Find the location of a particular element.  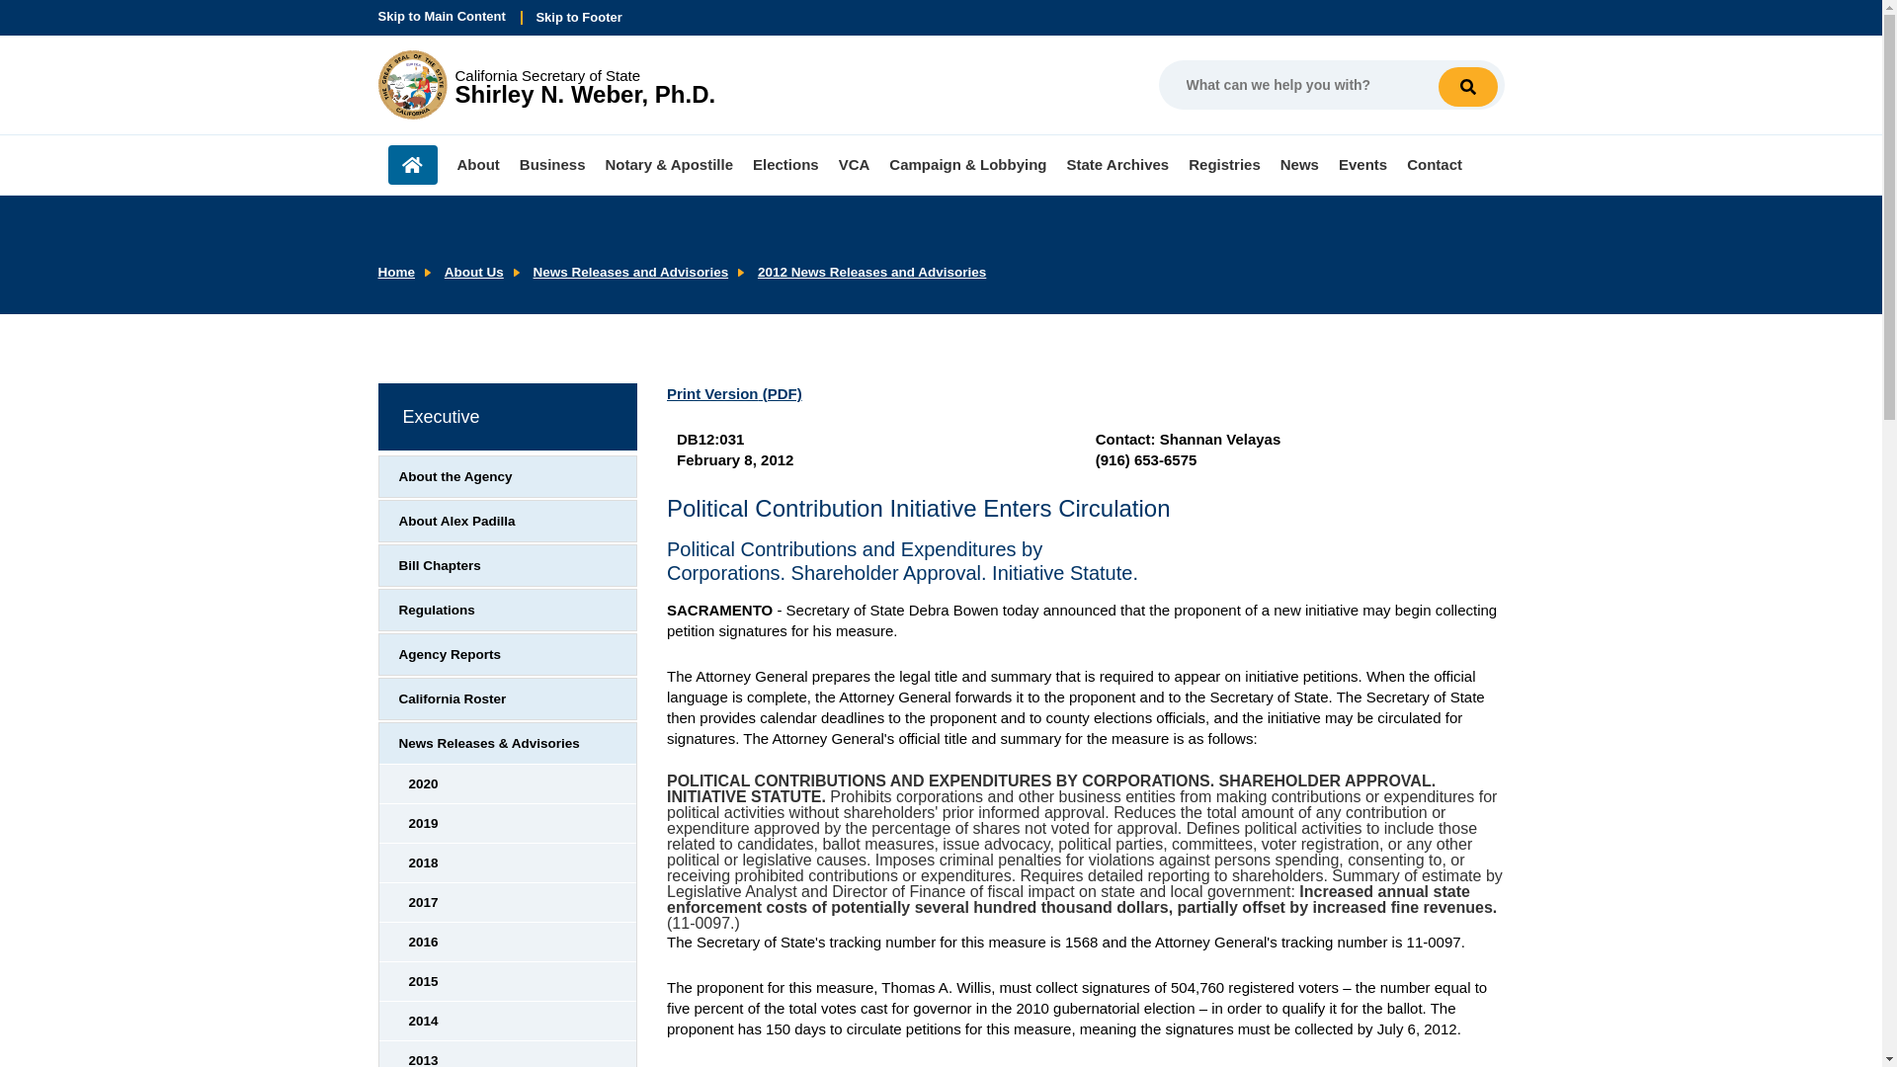

About is located at coordinates (477, 164).